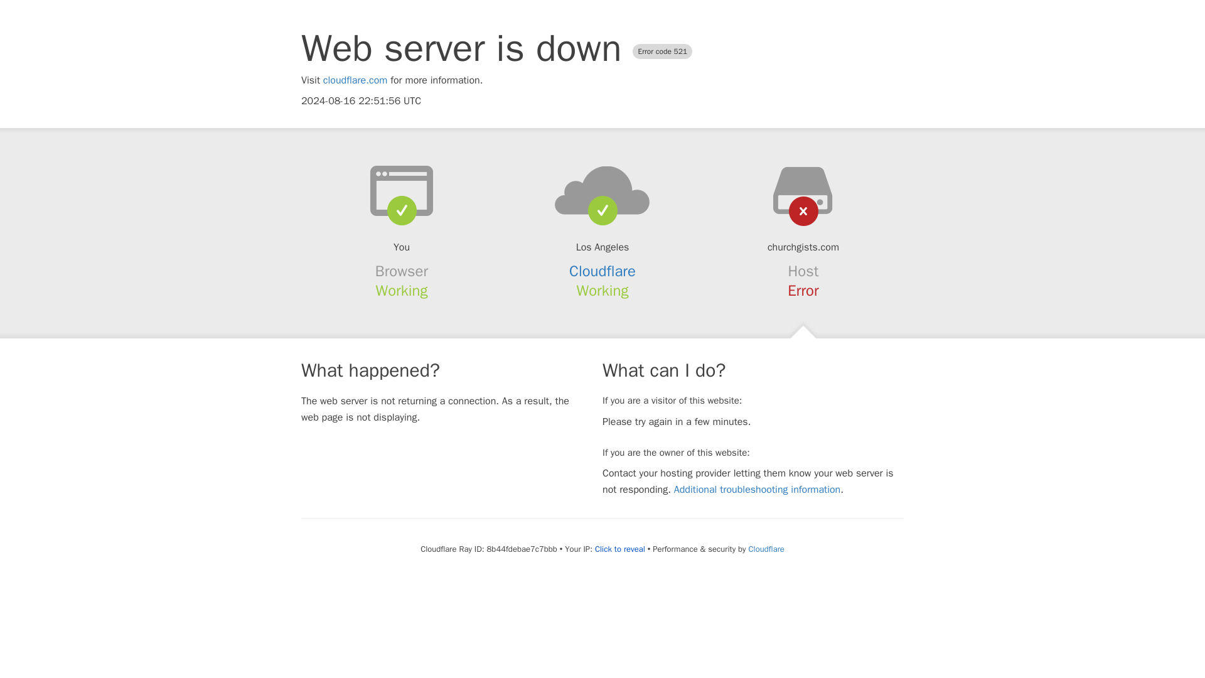 This screenshot has height=678, width=1205. I want to click on cloudflare.com, so click(355, 80).